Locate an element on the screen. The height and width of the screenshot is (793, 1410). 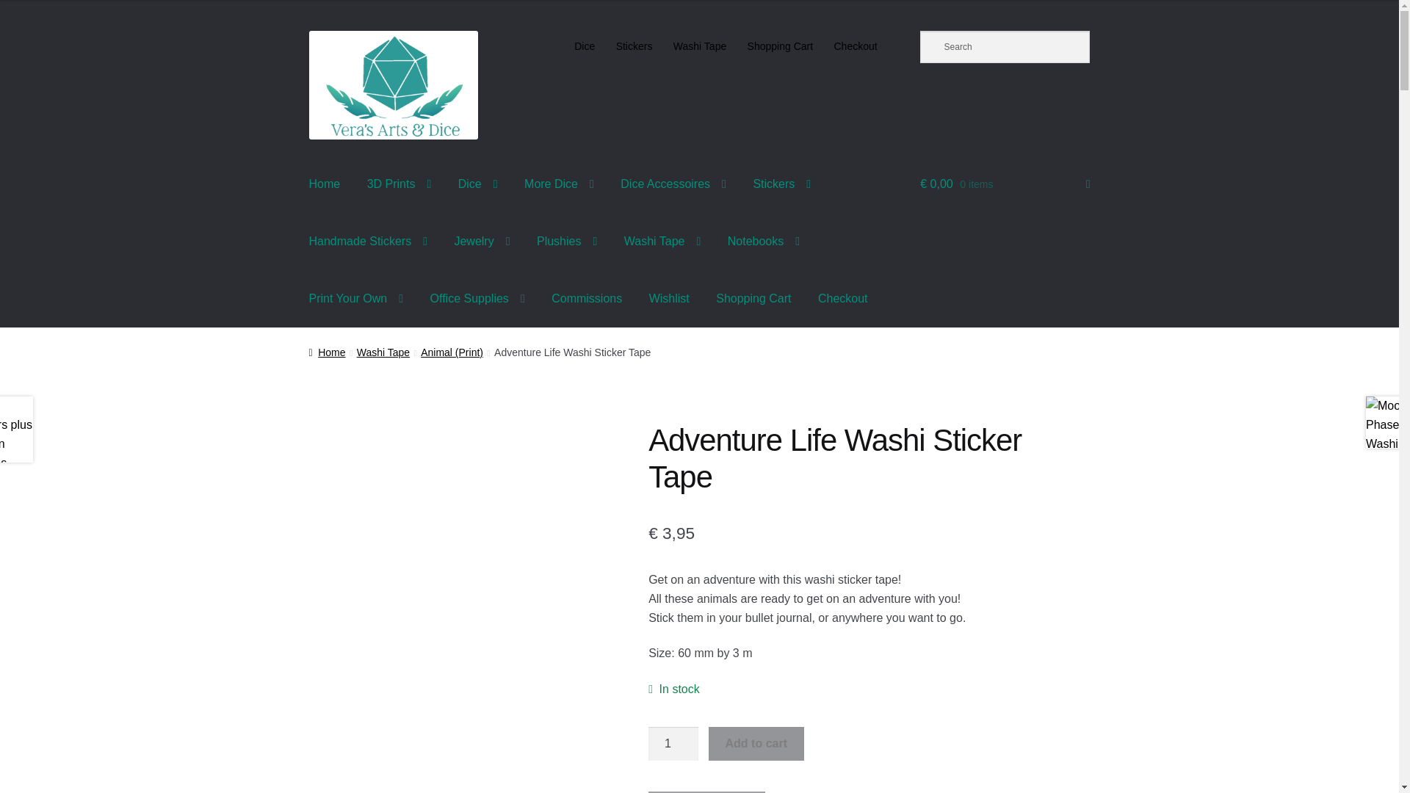
Dice Accessoires is located at coordinates (673, 184).